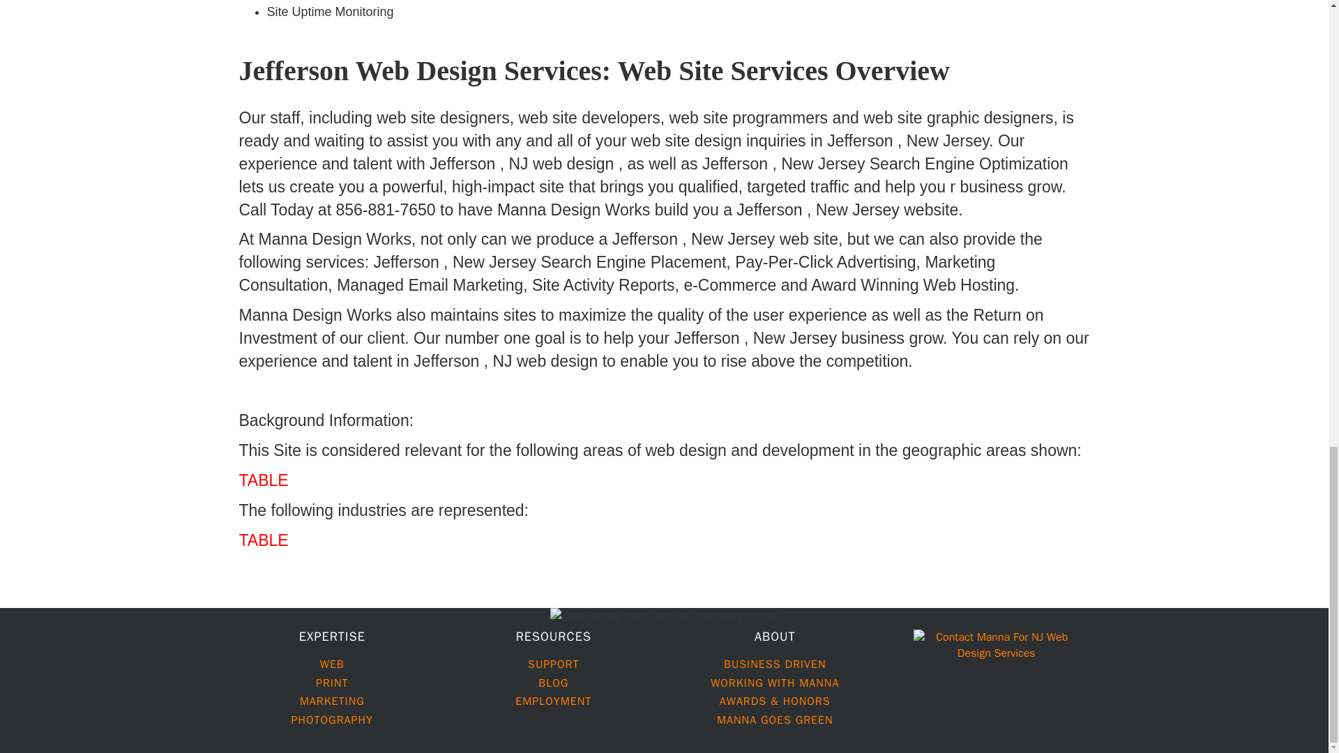 This screenshot has width=1339, height=753. Describe the element at coordinates (552, 683) in the screenshot. I see `BLOG` at that location.